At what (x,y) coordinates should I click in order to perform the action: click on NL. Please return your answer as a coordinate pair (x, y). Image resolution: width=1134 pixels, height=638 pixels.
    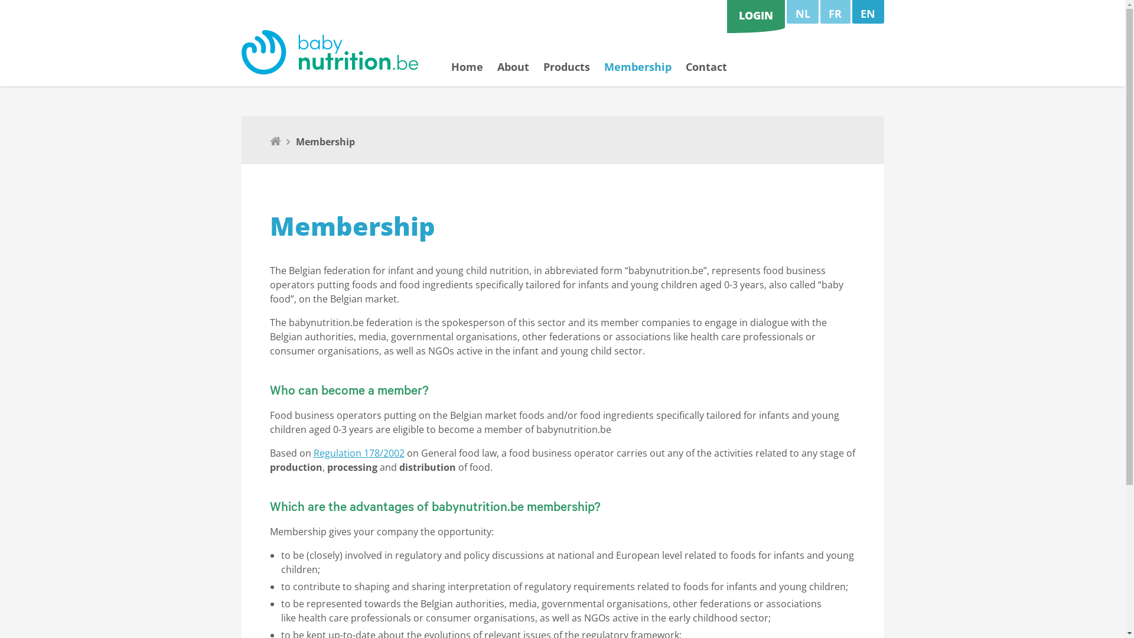
    Looking at the image, I should click on (803, 12).